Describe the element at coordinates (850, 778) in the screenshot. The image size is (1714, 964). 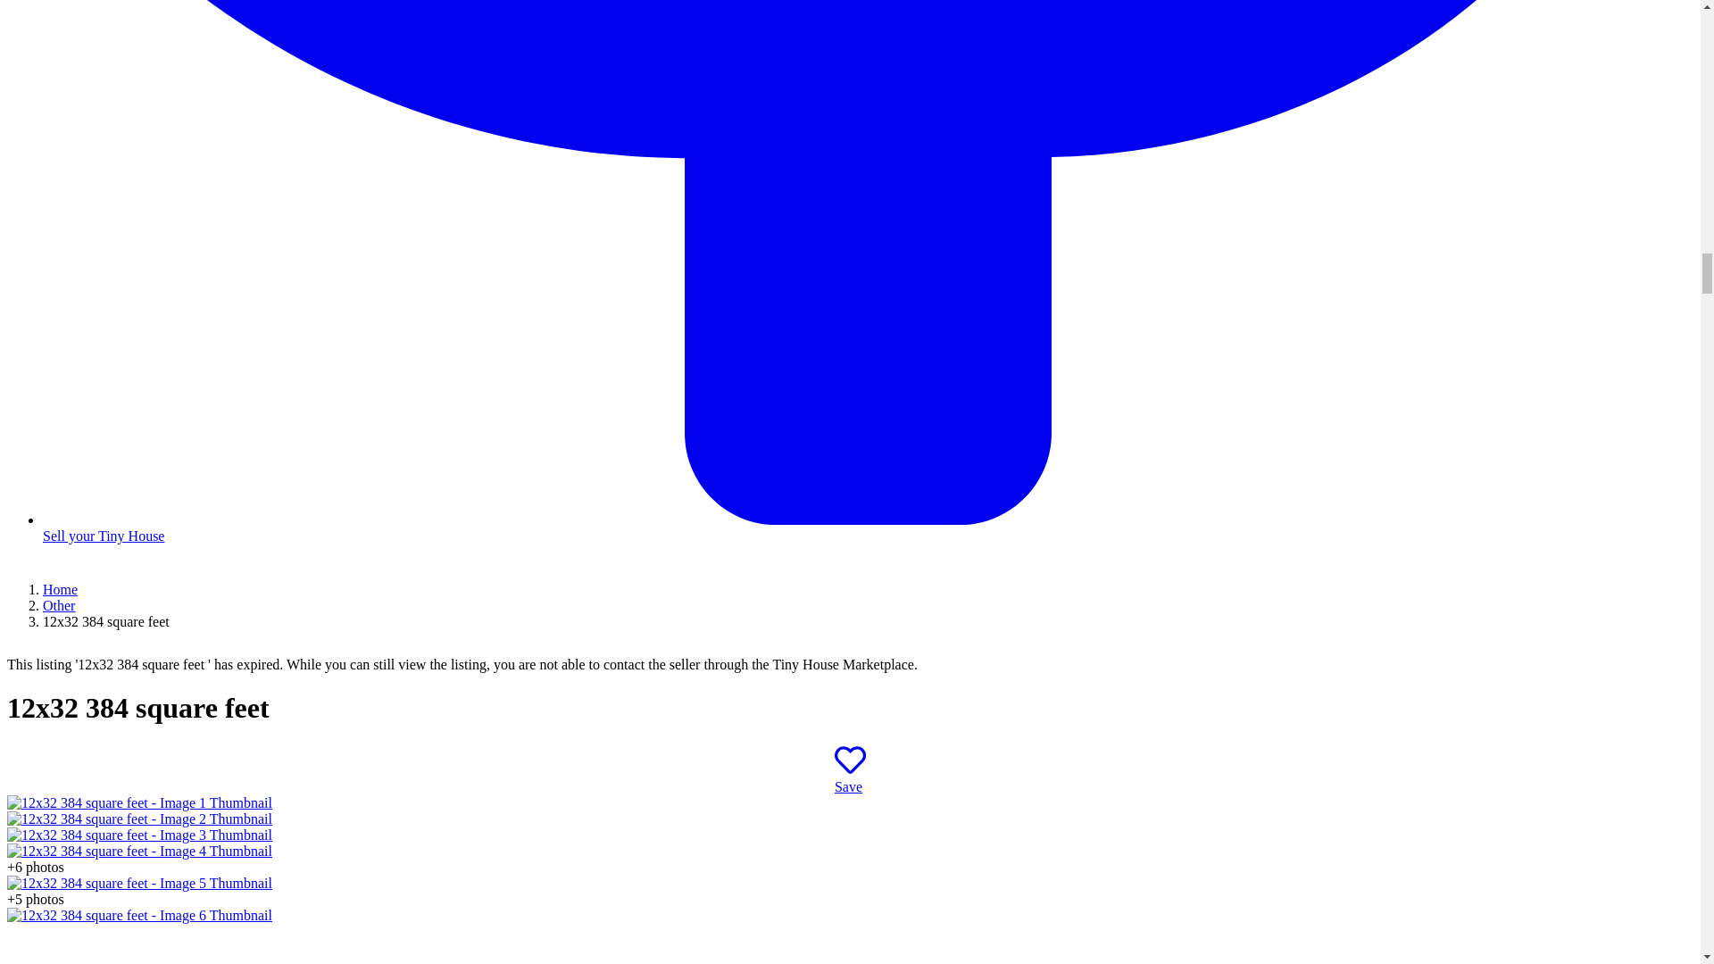
I see `Save` at that location.